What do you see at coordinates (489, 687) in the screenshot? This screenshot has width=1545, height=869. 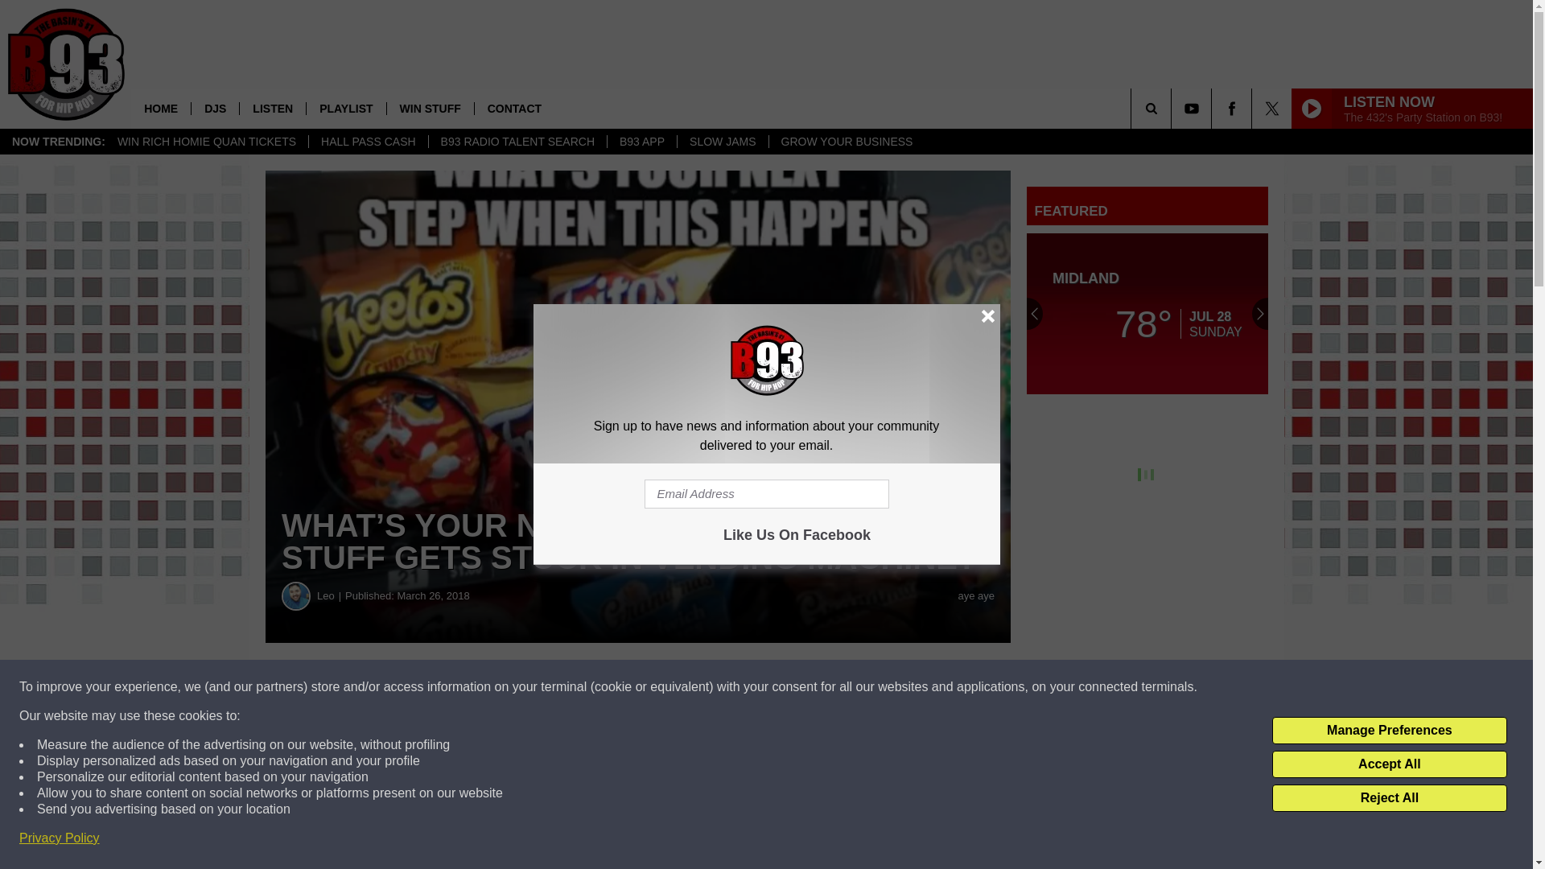 I see `Share on Facebook` at bounding box center [489, 687].